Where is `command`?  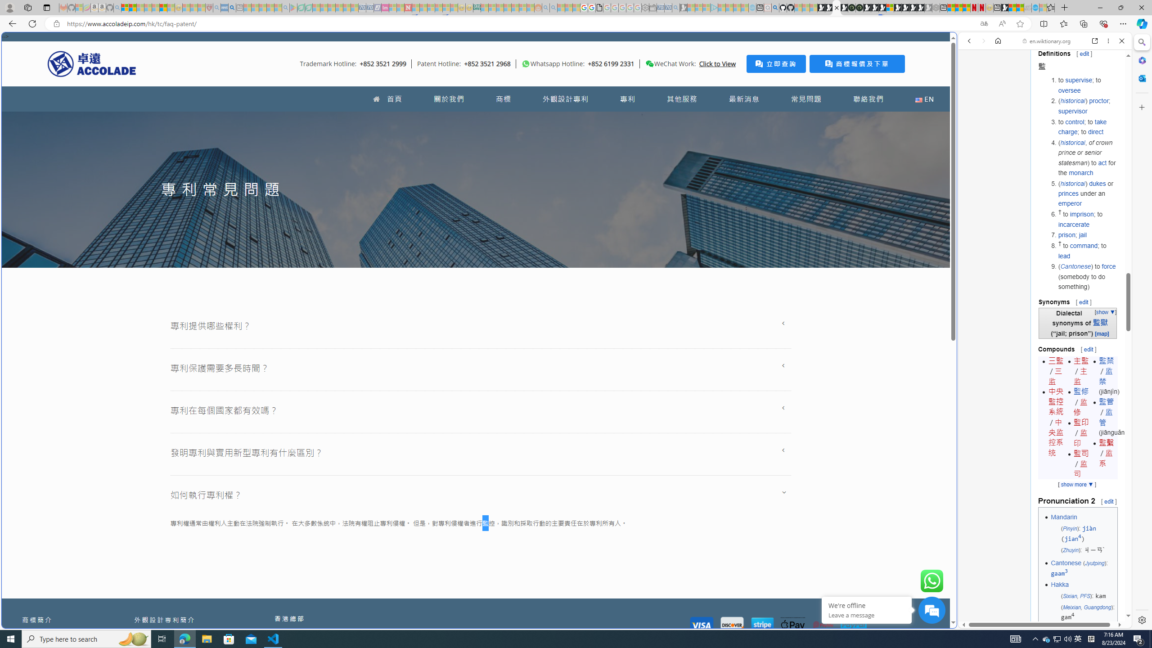 command is located at coordinates (1084, 246).